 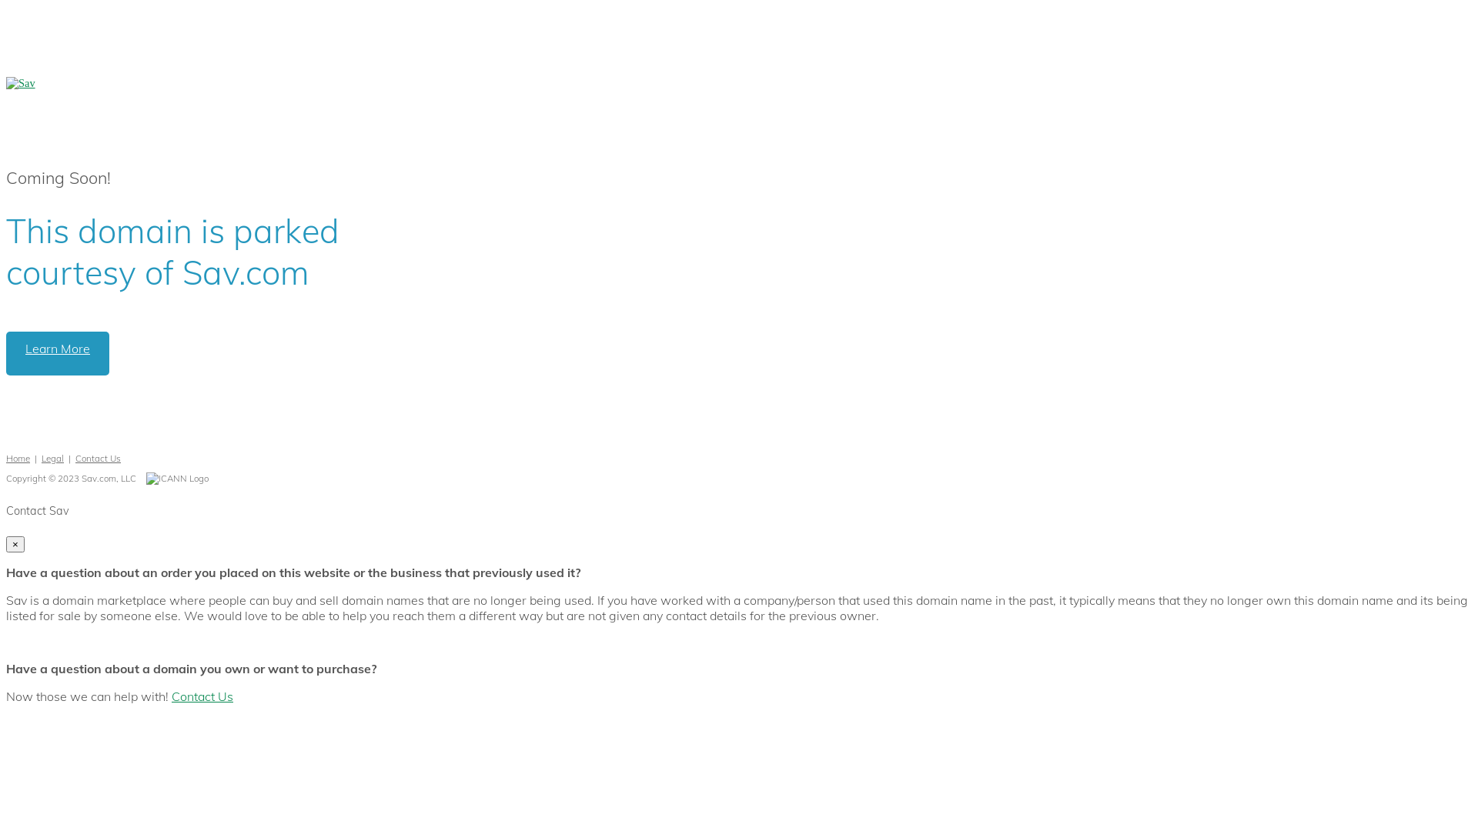 What do you see at coordinates (58, 354) in the screenshot?
I see `Learn More` at bounding box center [58, 354].